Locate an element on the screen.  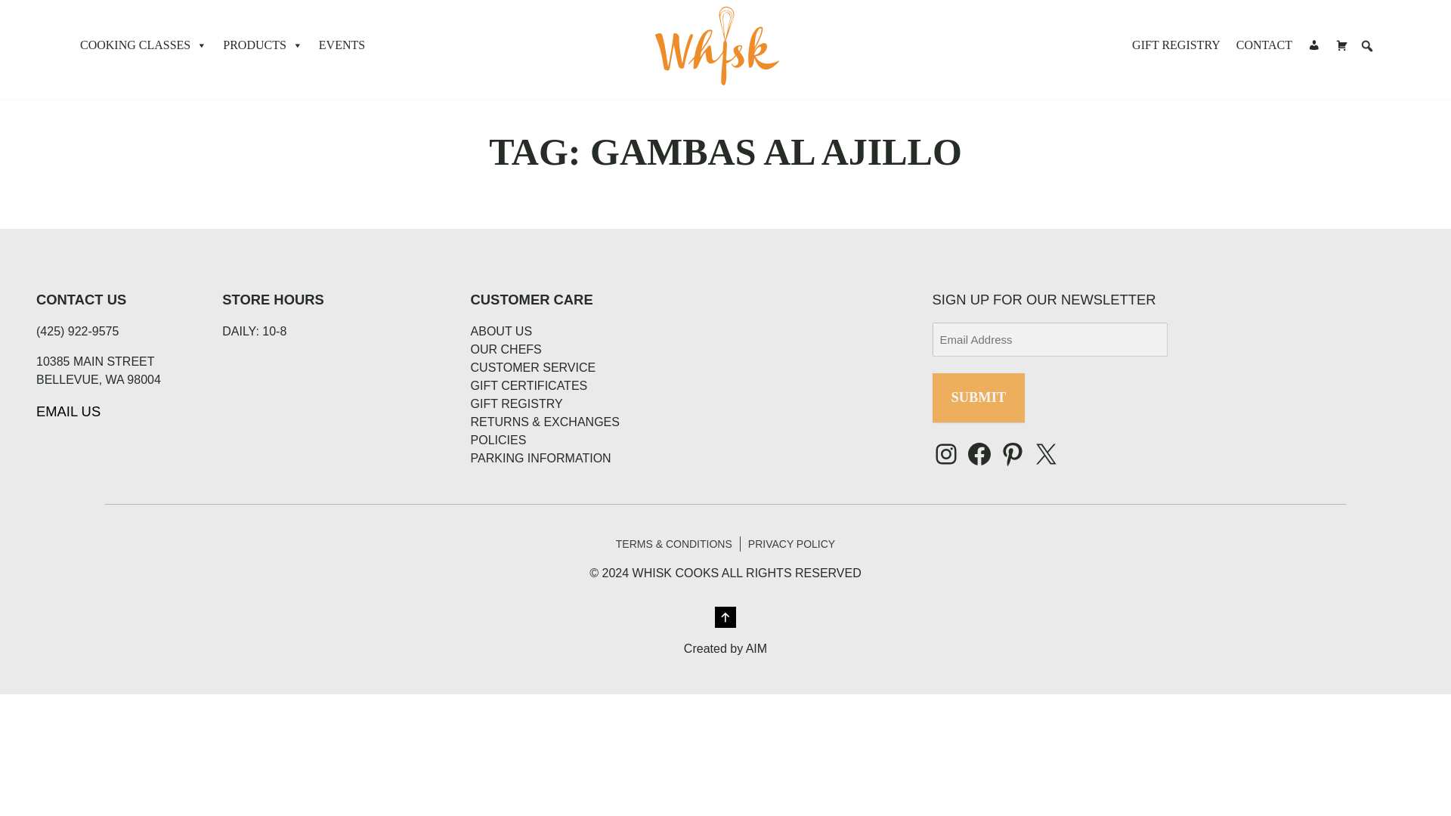
CONTACT is located at coordinates (1264, 45).